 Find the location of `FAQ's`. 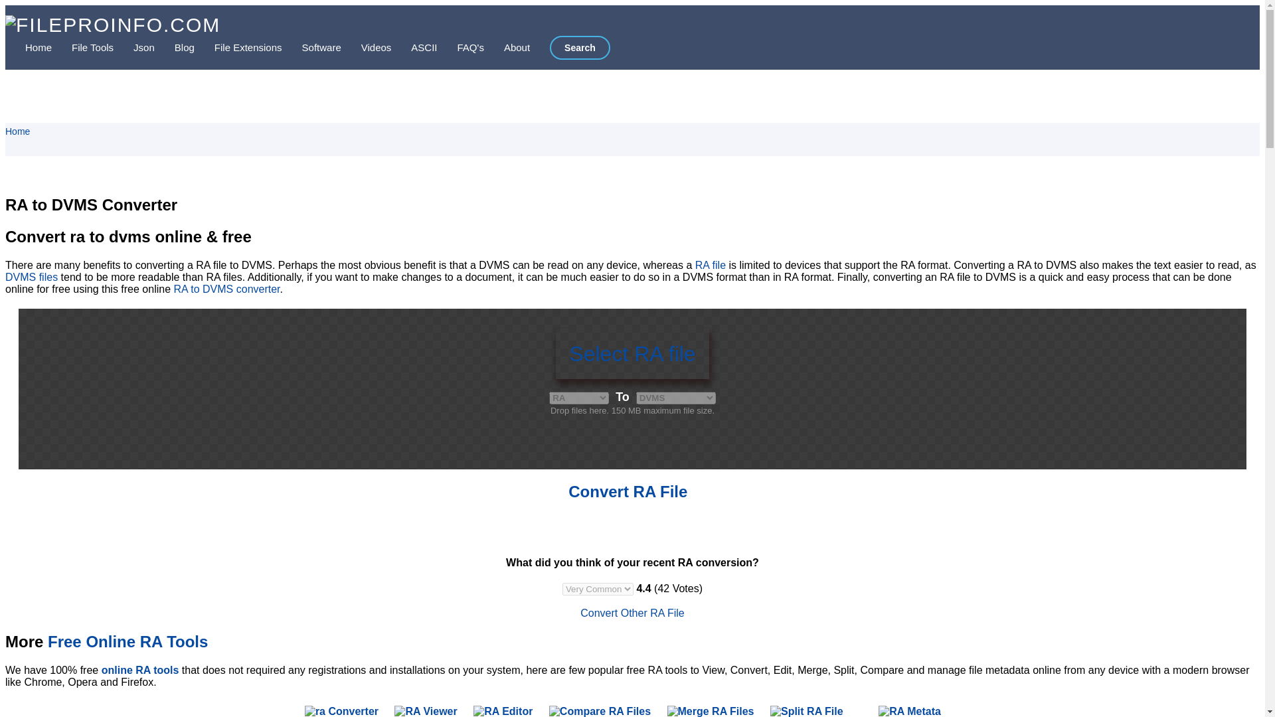

FAQ's is located at coordinates (461, 46).